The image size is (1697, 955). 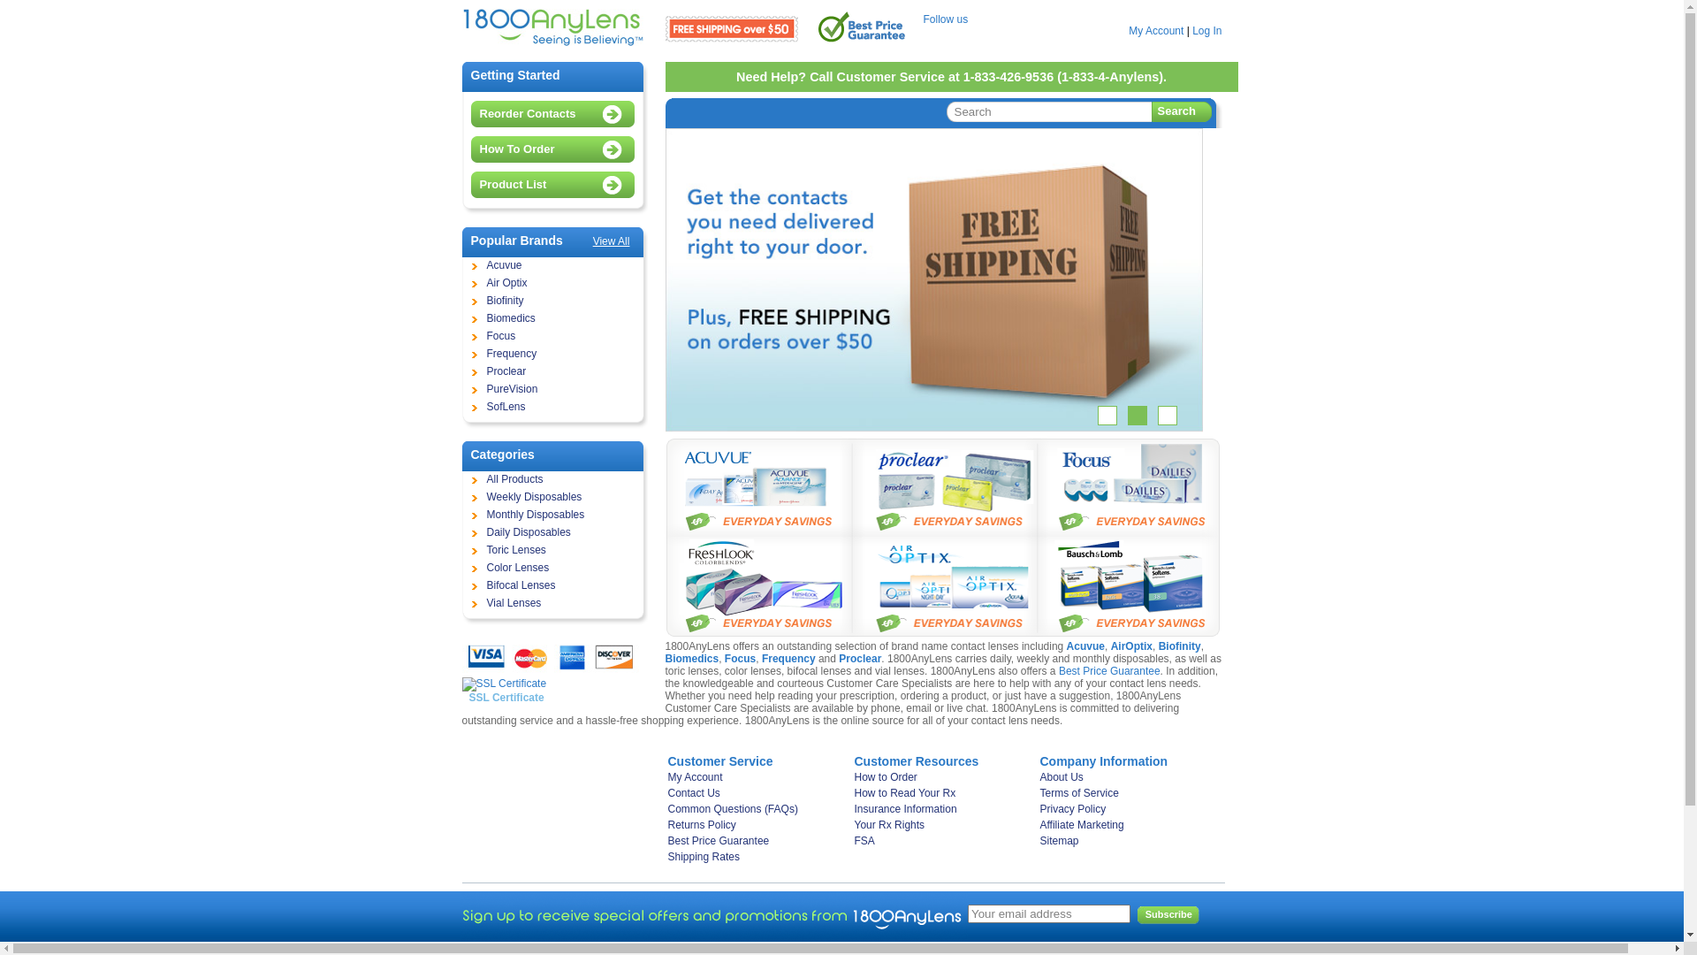 What do you see at coordinates (1107, 416) in the screenshot?
I see `1` at bounding box center [1107, 416].